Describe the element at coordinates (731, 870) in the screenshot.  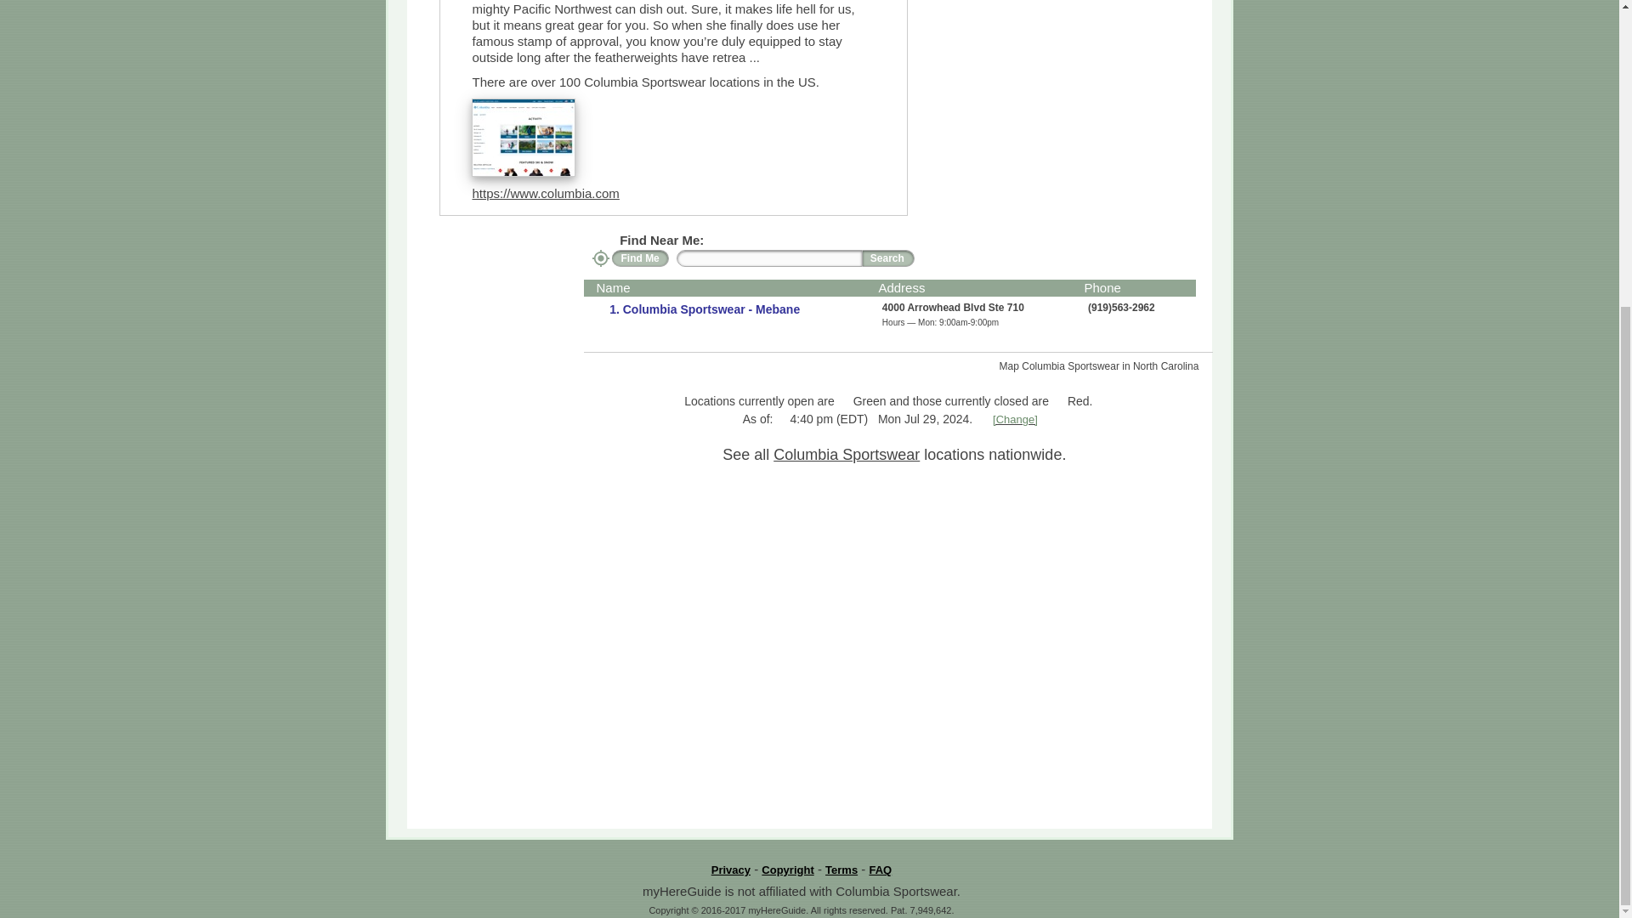
I see `Privacy` at that location.